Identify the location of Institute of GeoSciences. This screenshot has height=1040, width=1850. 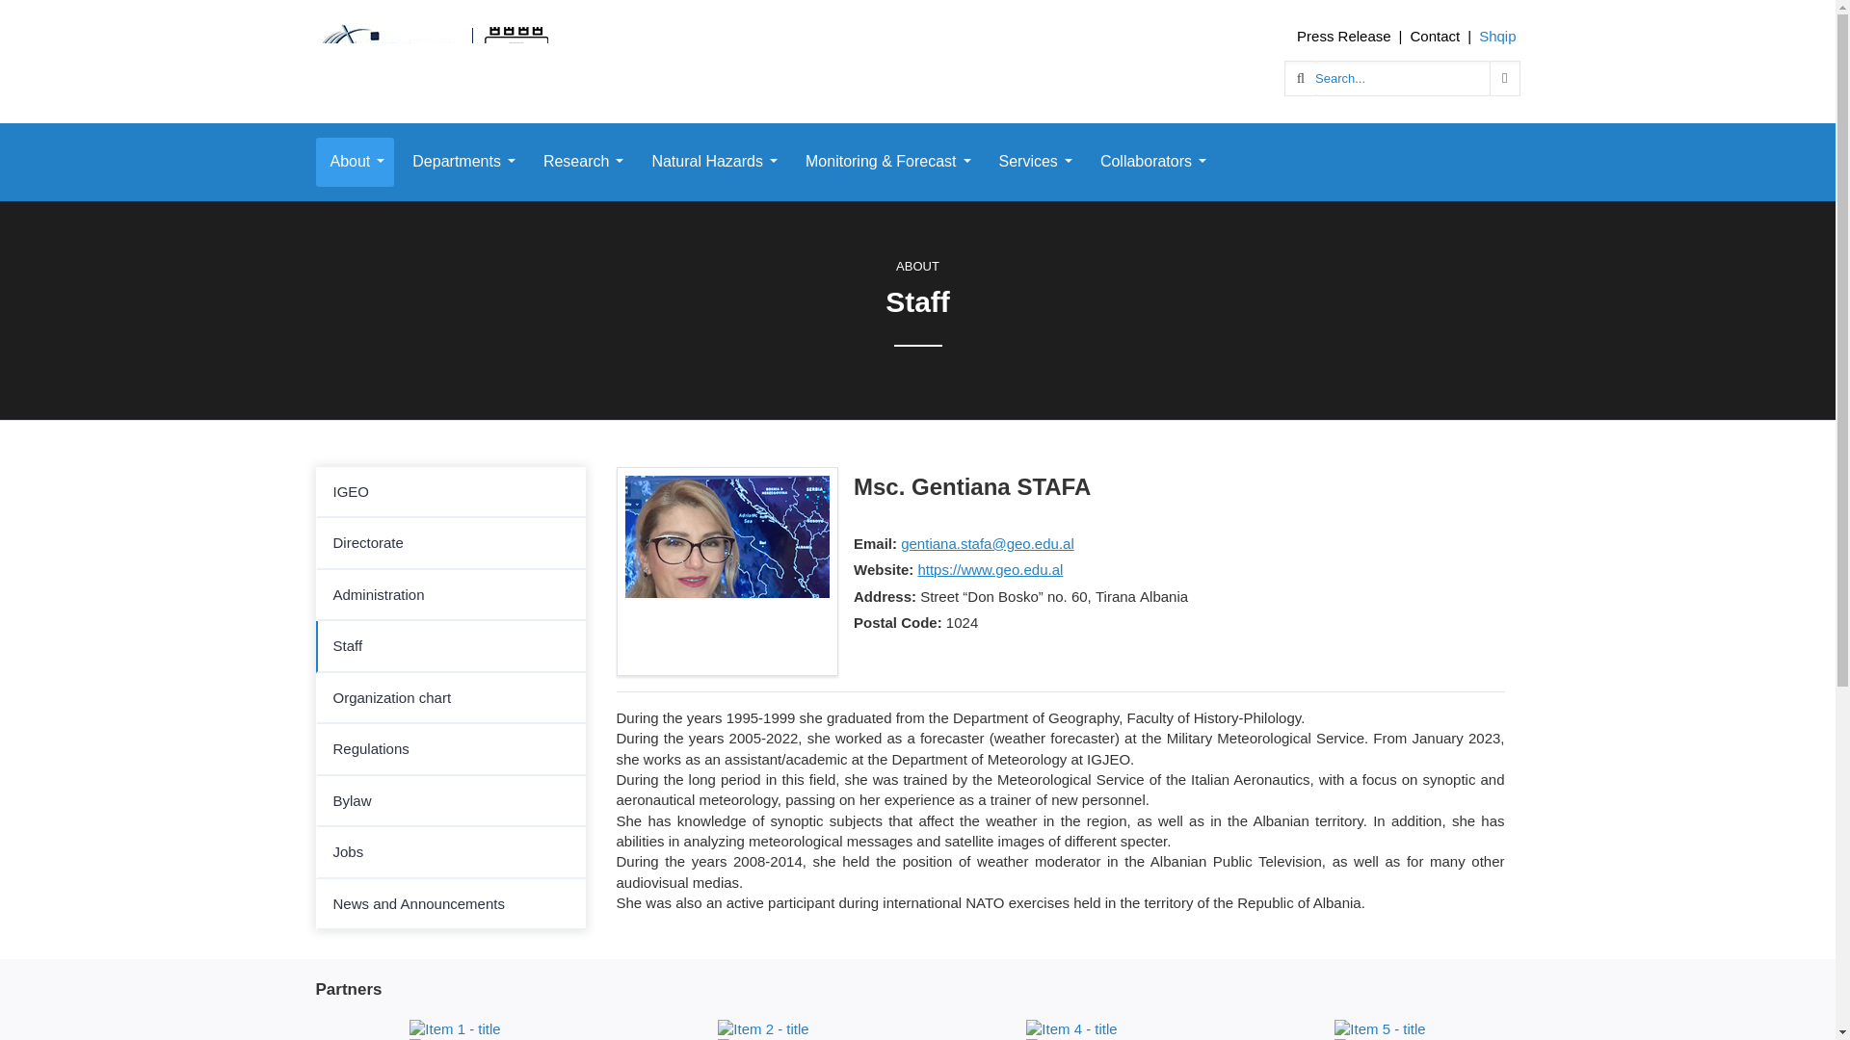
(434, 60).